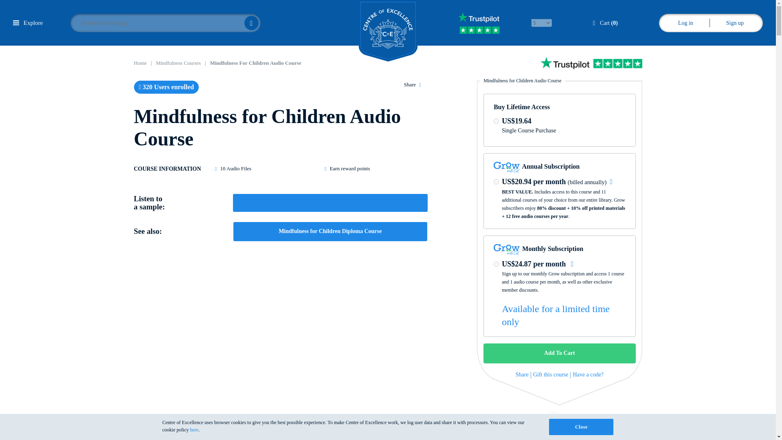  What do you see at coordinates (140, 63) in the screenshot?
I see `Home` at bounding box center [140, 63].